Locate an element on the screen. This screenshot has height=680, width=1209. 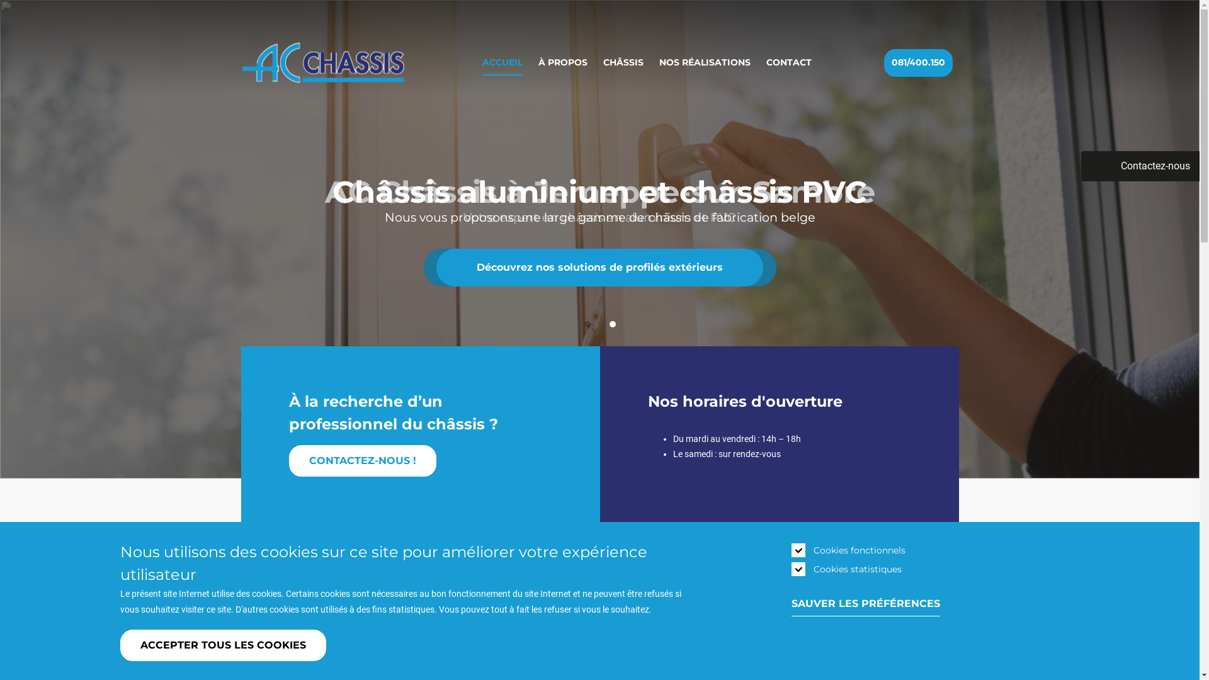
CONTACT is located at coordinates (789, 63).